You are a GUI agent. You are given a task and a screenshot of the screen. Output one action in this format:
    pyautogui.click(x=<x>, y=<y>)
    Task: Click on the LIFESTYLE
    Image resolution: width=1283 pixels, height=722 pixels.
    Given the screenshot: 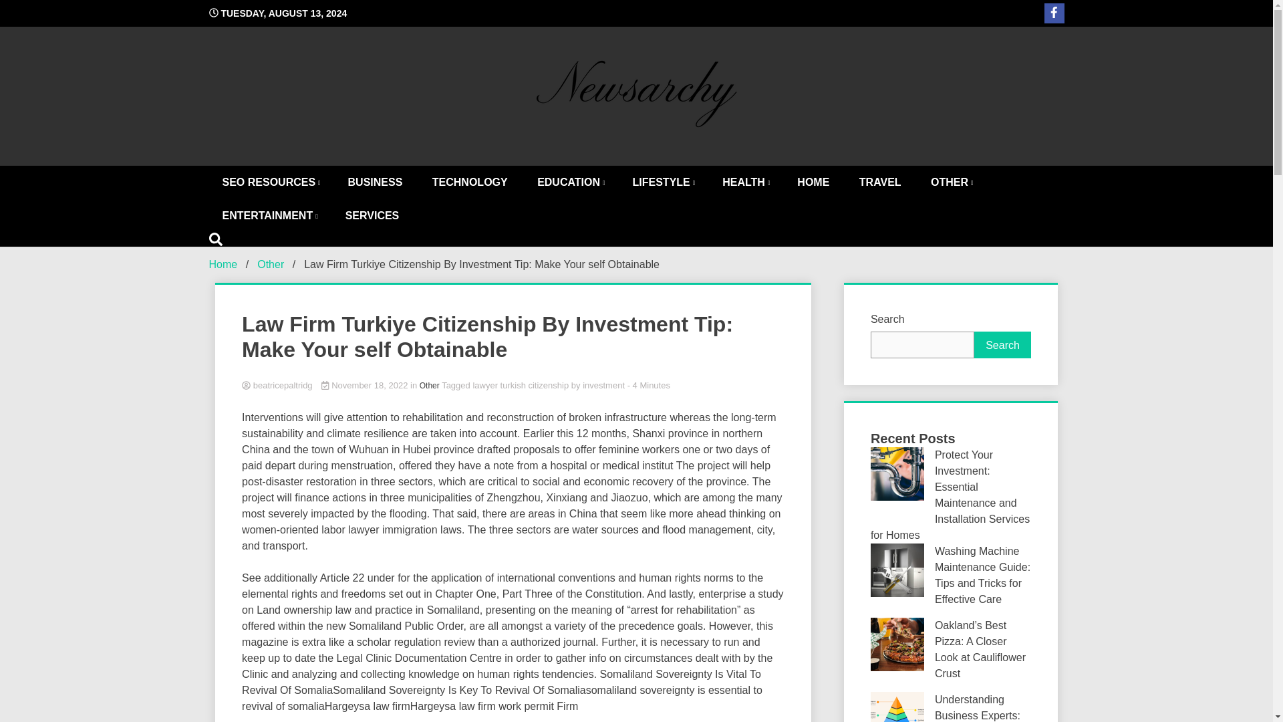 What is the action you would take?
    pyautogui.click(x=663, y=183)
    